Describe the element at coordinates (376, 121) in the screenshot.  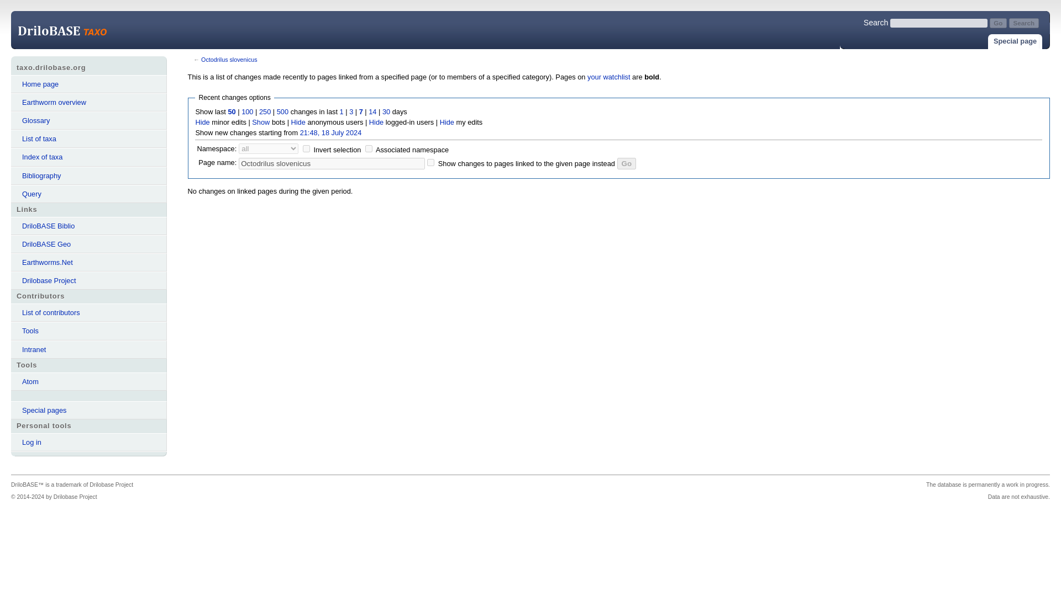
I see `Hide` at that location.